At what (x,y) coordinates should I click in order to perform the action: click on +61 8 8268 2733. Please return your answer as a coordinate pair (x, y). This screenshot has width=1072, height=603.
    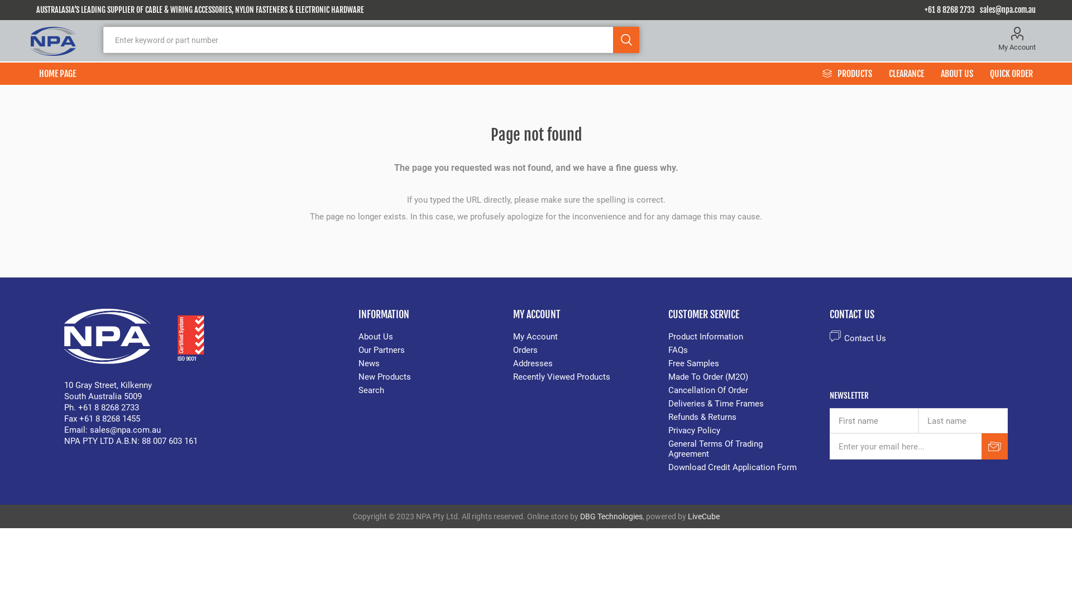
    Looking at the image, I should click on (950, 10).